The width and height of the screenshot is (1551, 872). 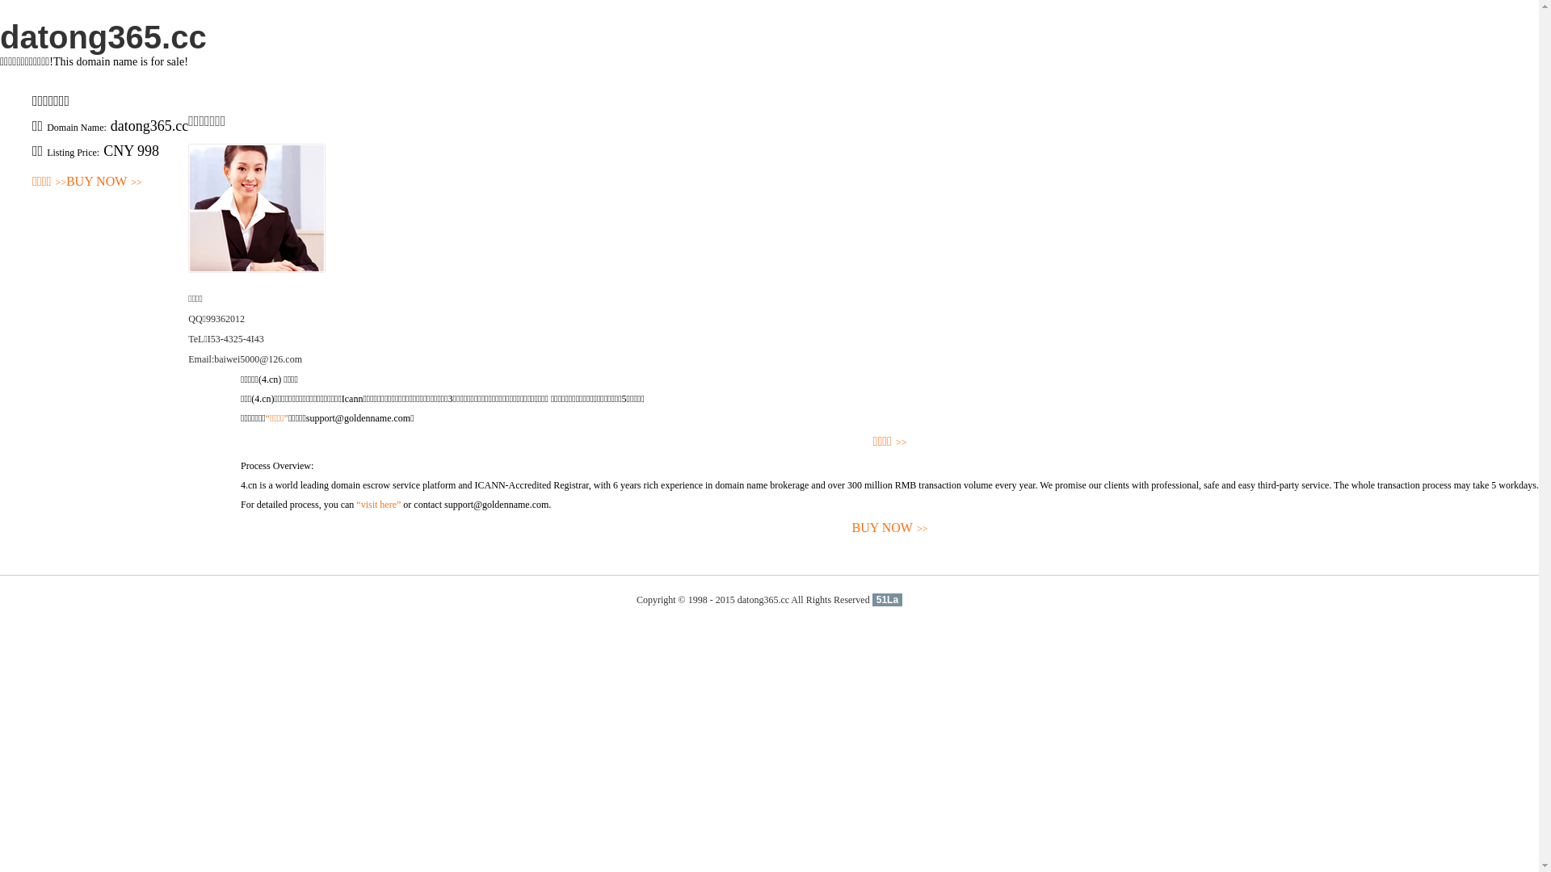 I want to click on BUY NOW>>, so click(x=104, y=182).